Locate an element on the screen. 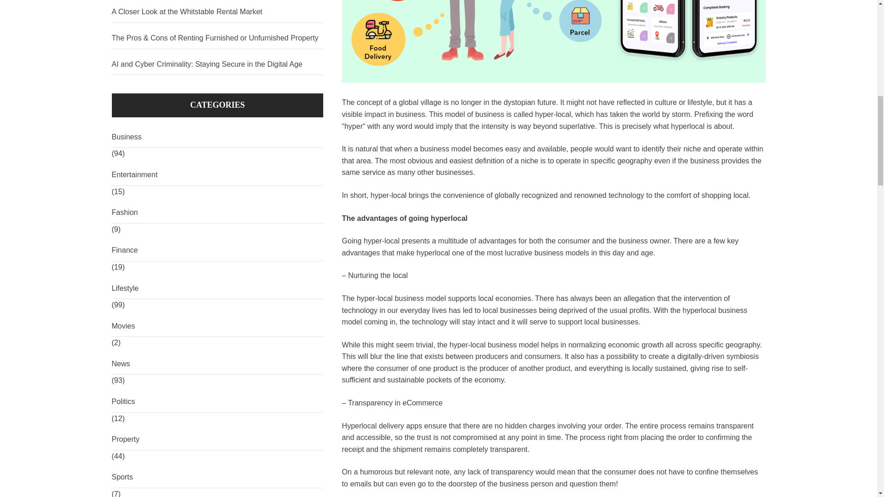 Image resolution: width=884 pixels, height=497 pixels. Business is located at coordinates (217, 137).